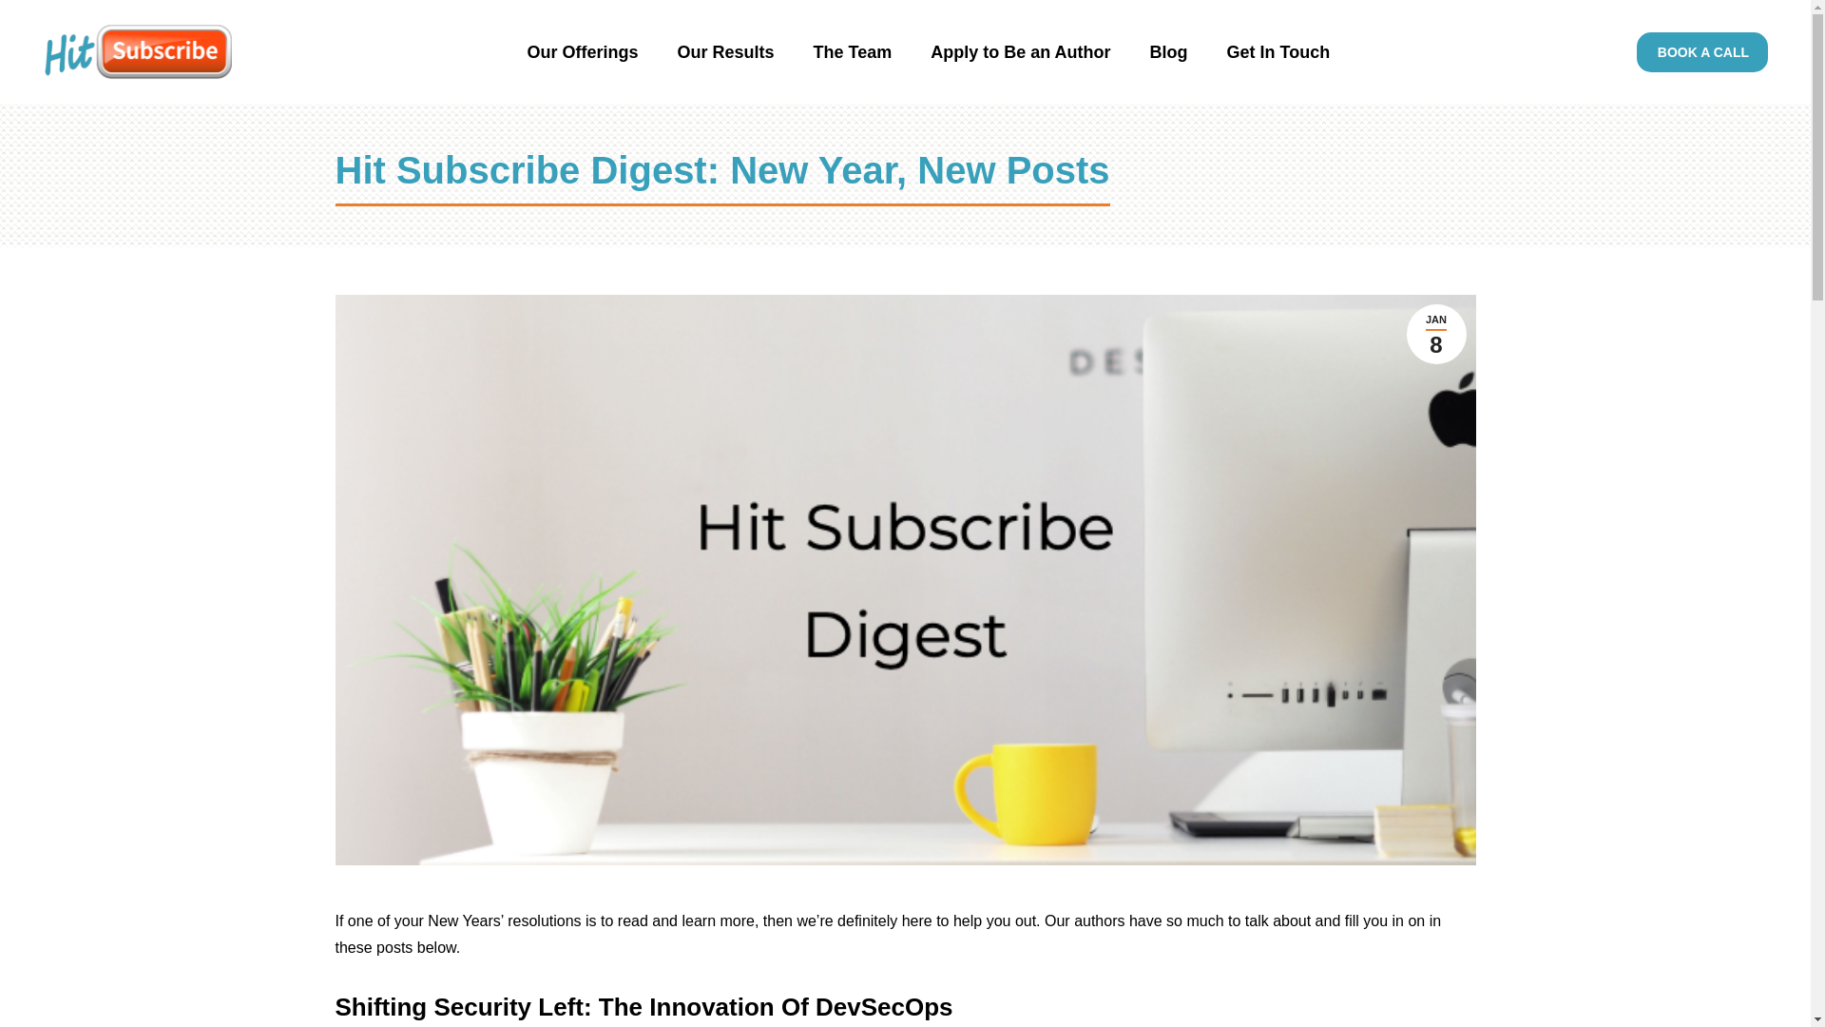  What do you see at coordinates (726, 52) in the screenshot?
I see `Our Offerings` at bounding box center [726, 52].